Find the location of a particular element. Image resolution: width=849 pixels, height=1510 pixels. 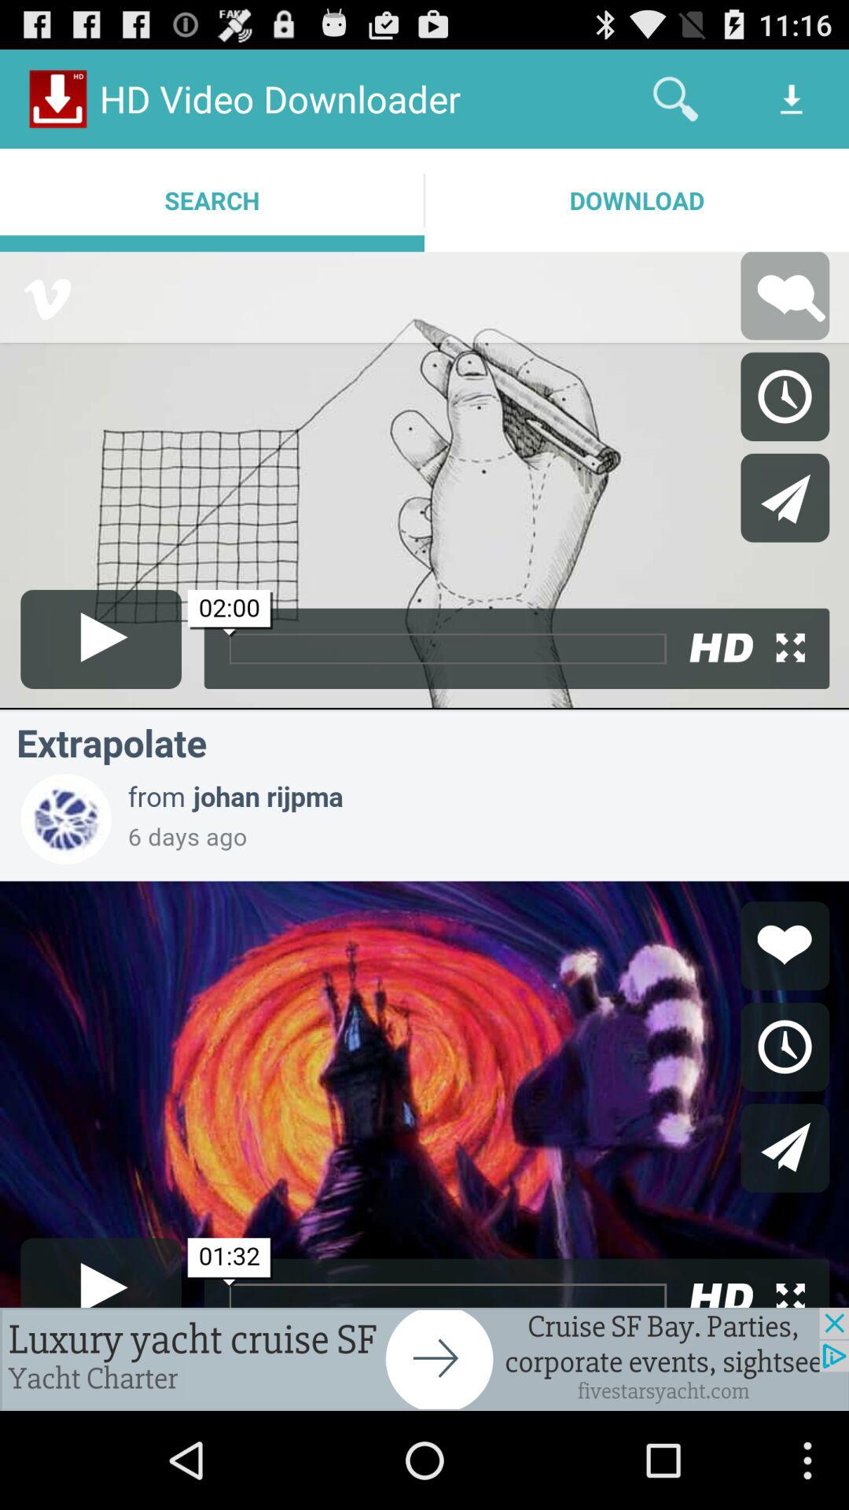

tap icon to the right of the hd video downloader item is located at coordinates (675, 99).